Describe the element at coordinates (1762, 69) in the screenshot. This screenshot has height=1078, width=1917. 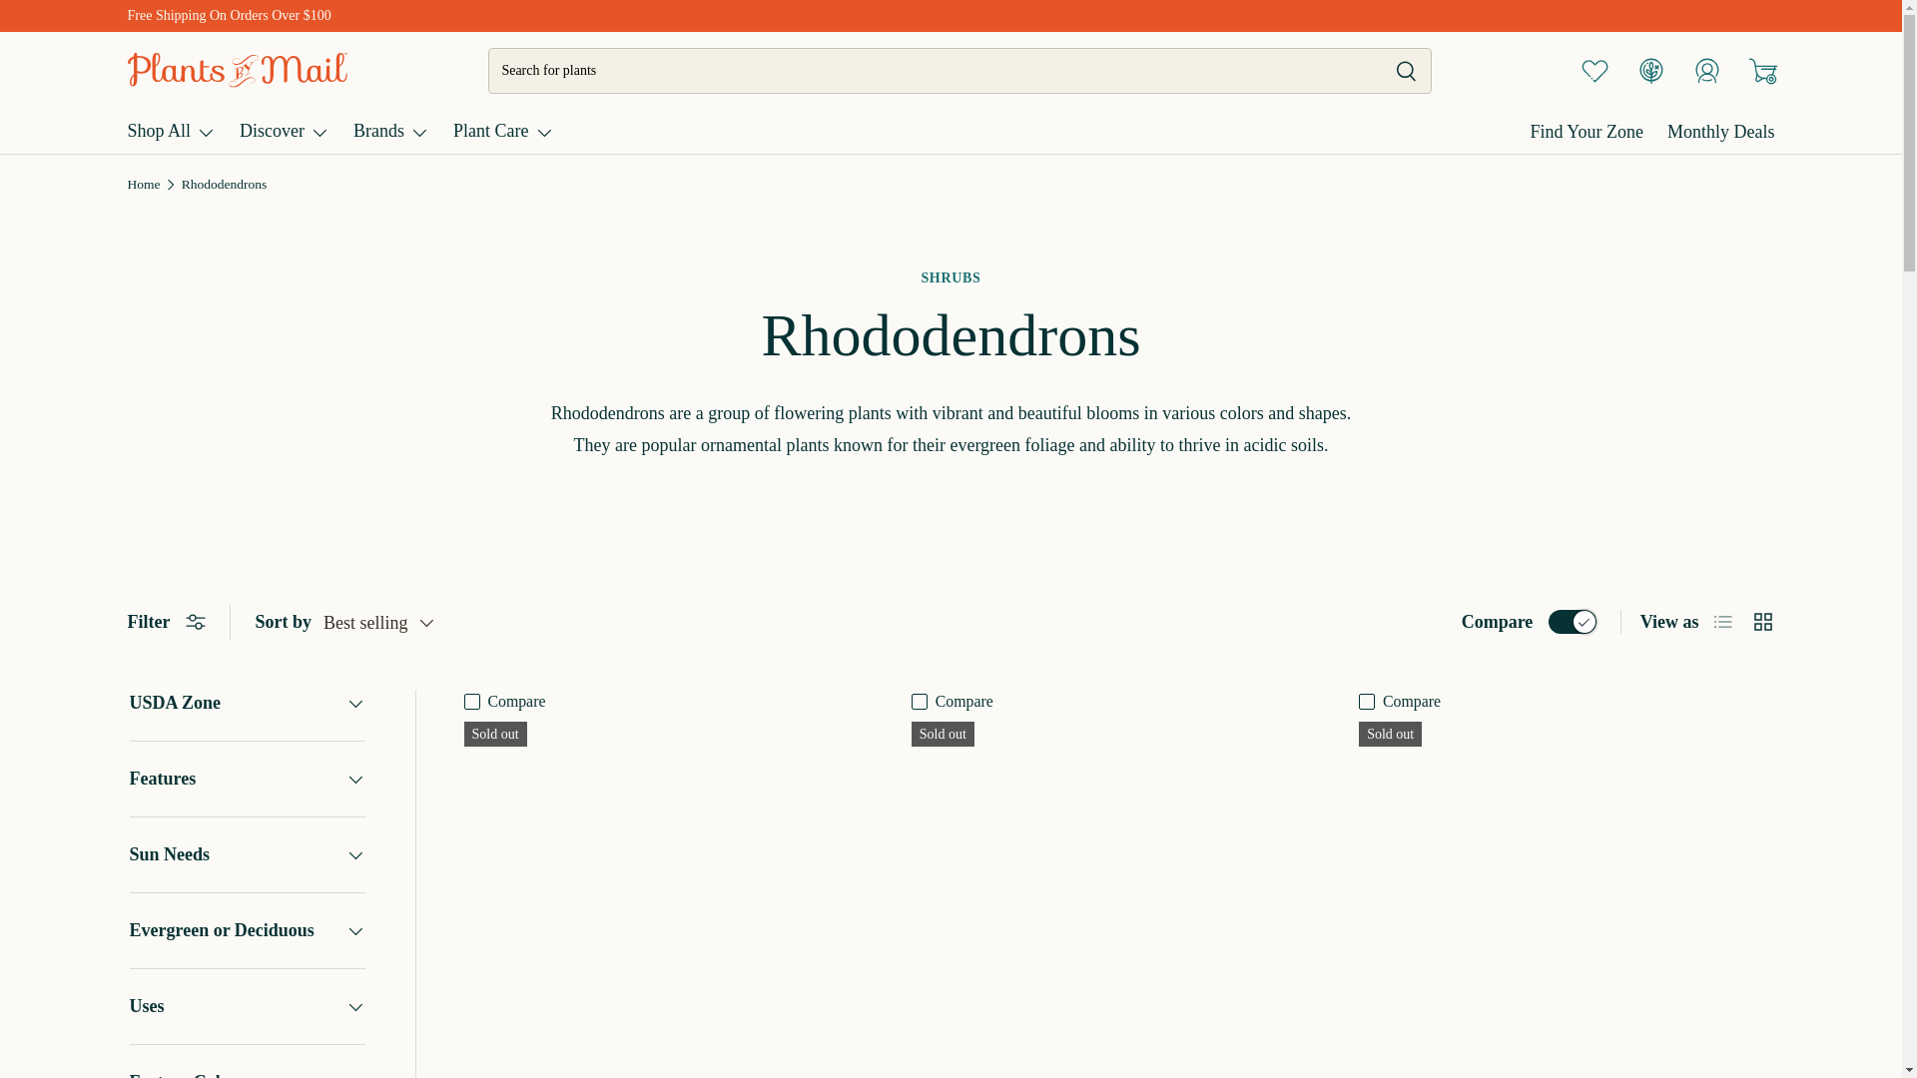
I see `Cart` at that location.